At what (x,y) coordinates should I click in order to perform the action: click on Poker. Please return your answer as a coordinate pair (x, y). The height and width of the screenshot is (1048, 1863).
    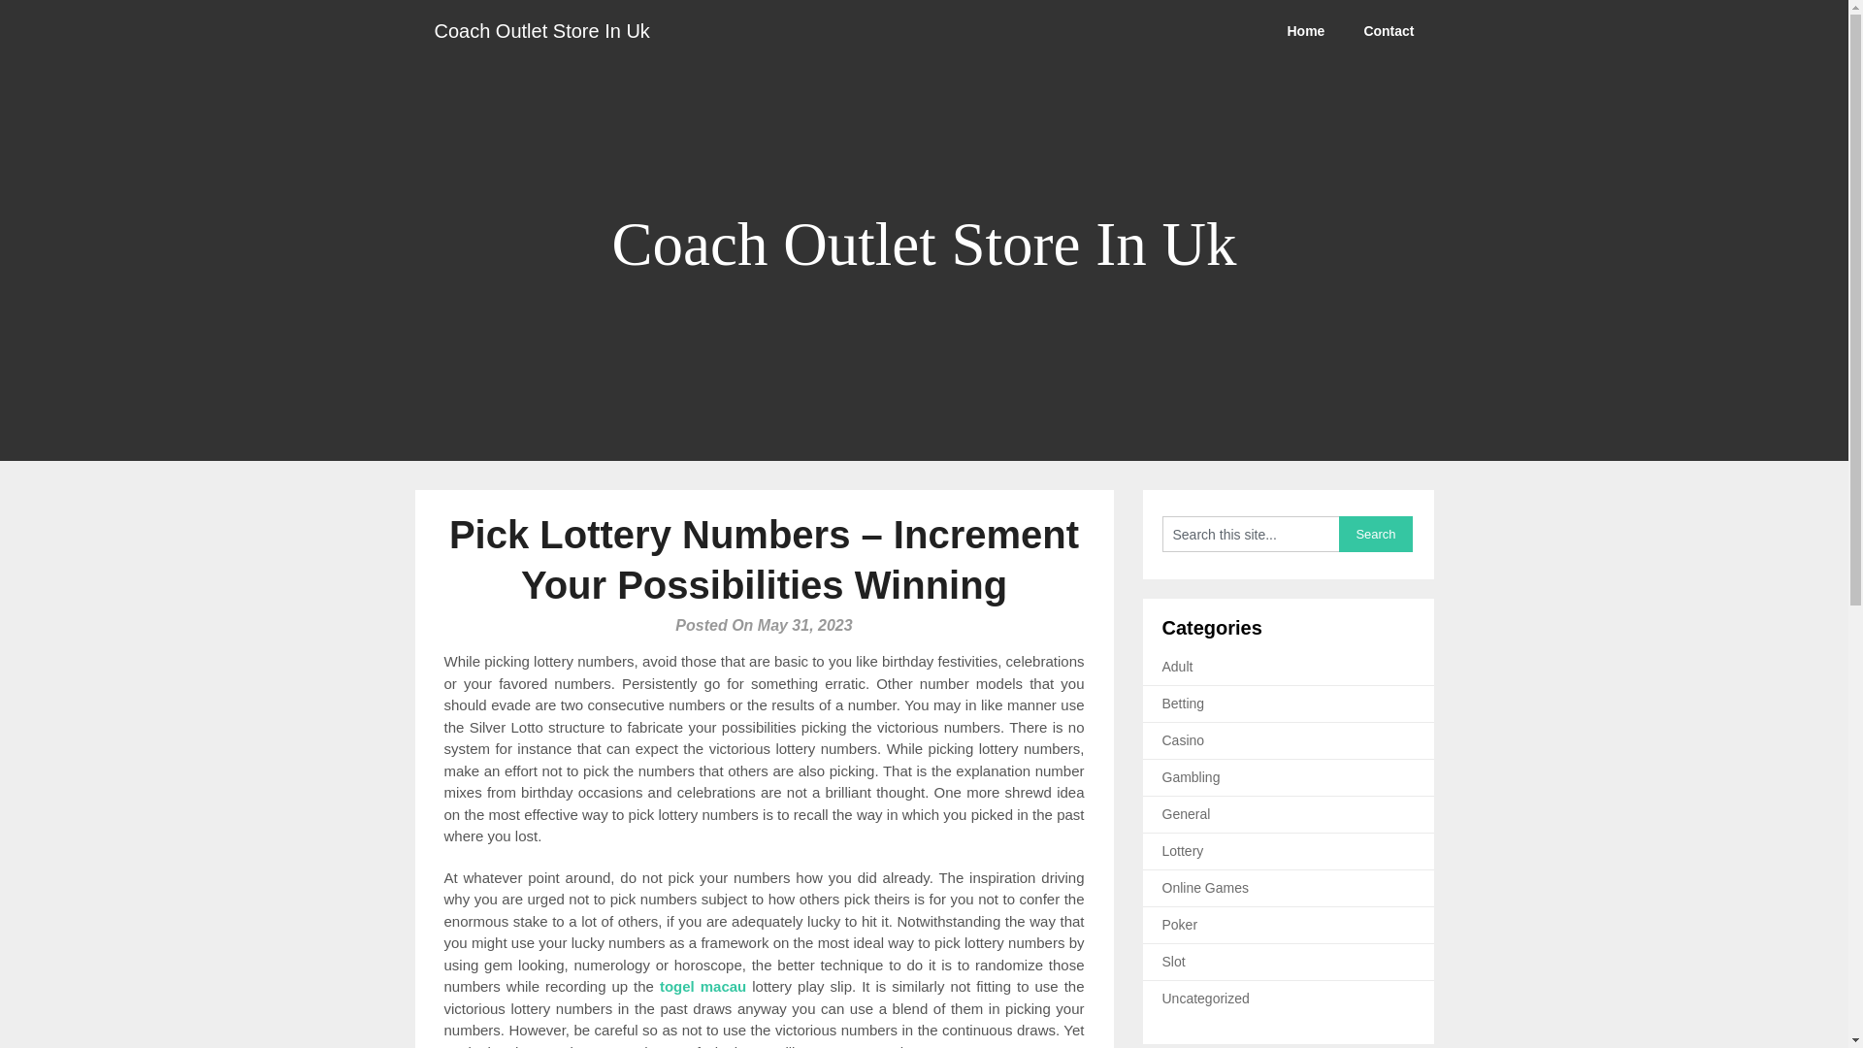
    Looking at the image, I should click on (1180, 925).